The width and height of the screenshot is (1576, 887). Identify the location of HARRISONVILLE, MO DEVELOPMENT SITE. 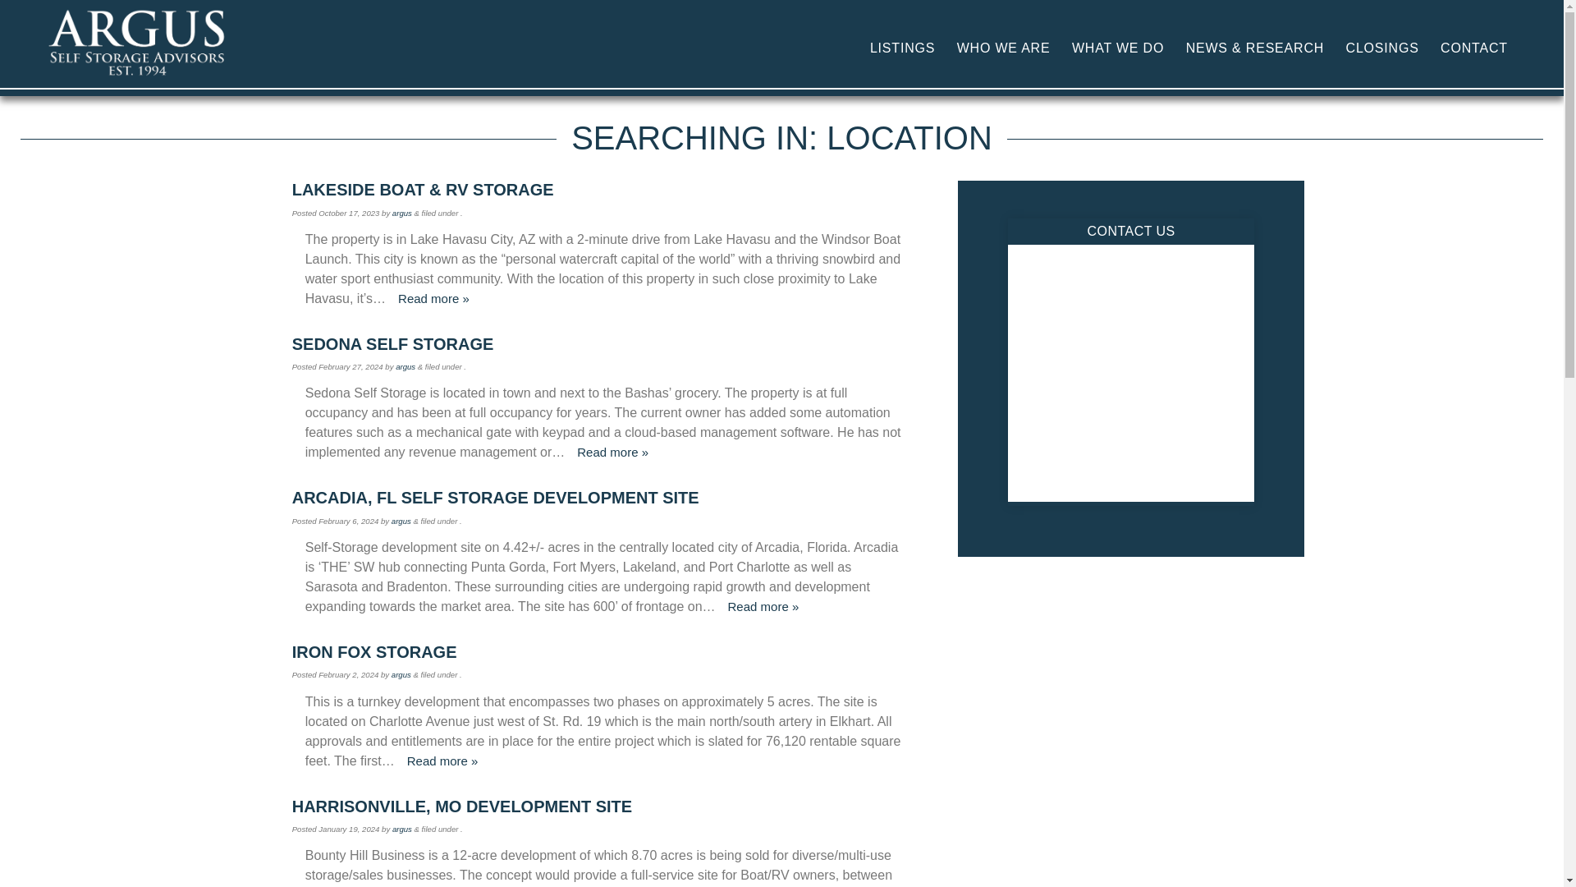
(606, 806).